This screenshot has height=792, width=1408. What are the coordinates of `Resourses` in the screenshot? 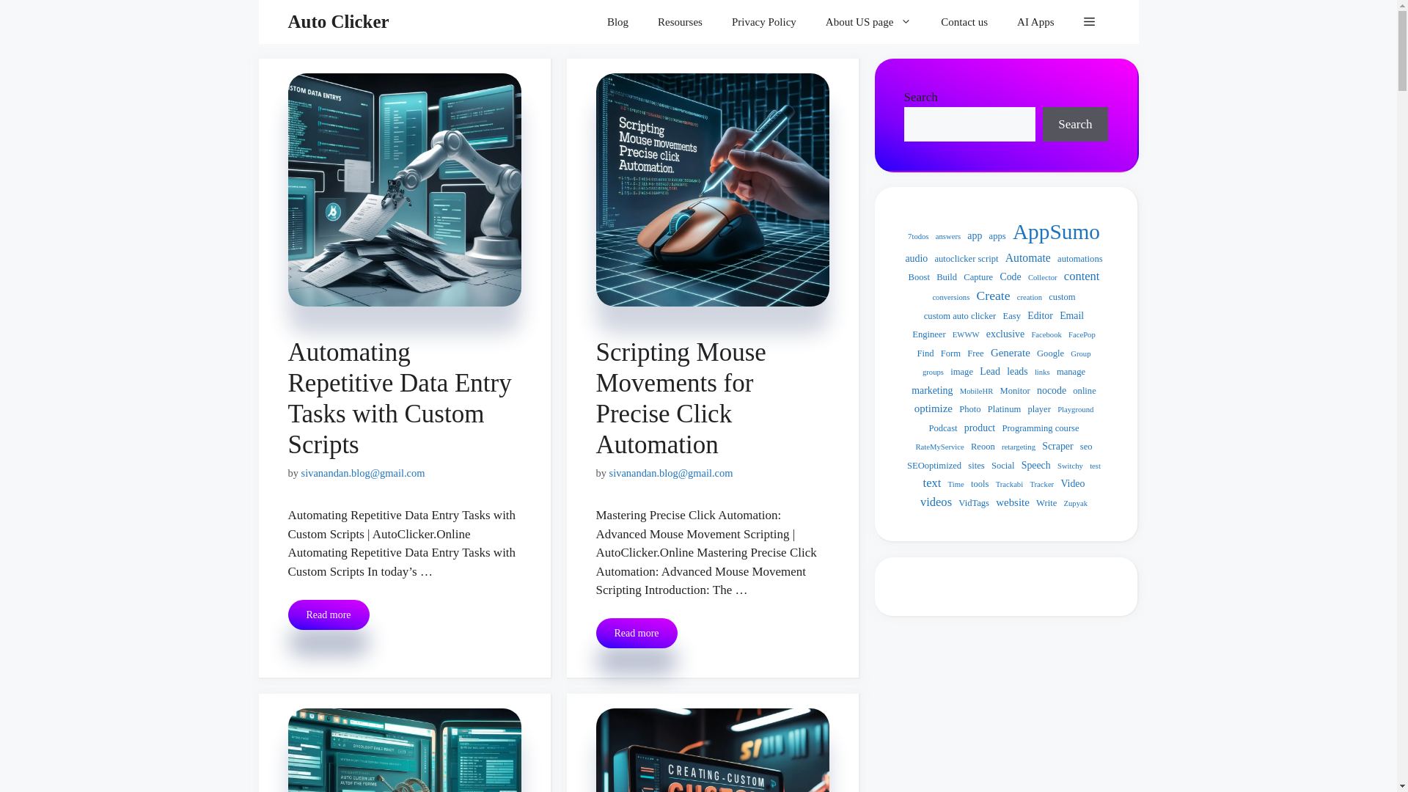 It's located at (680, 22).